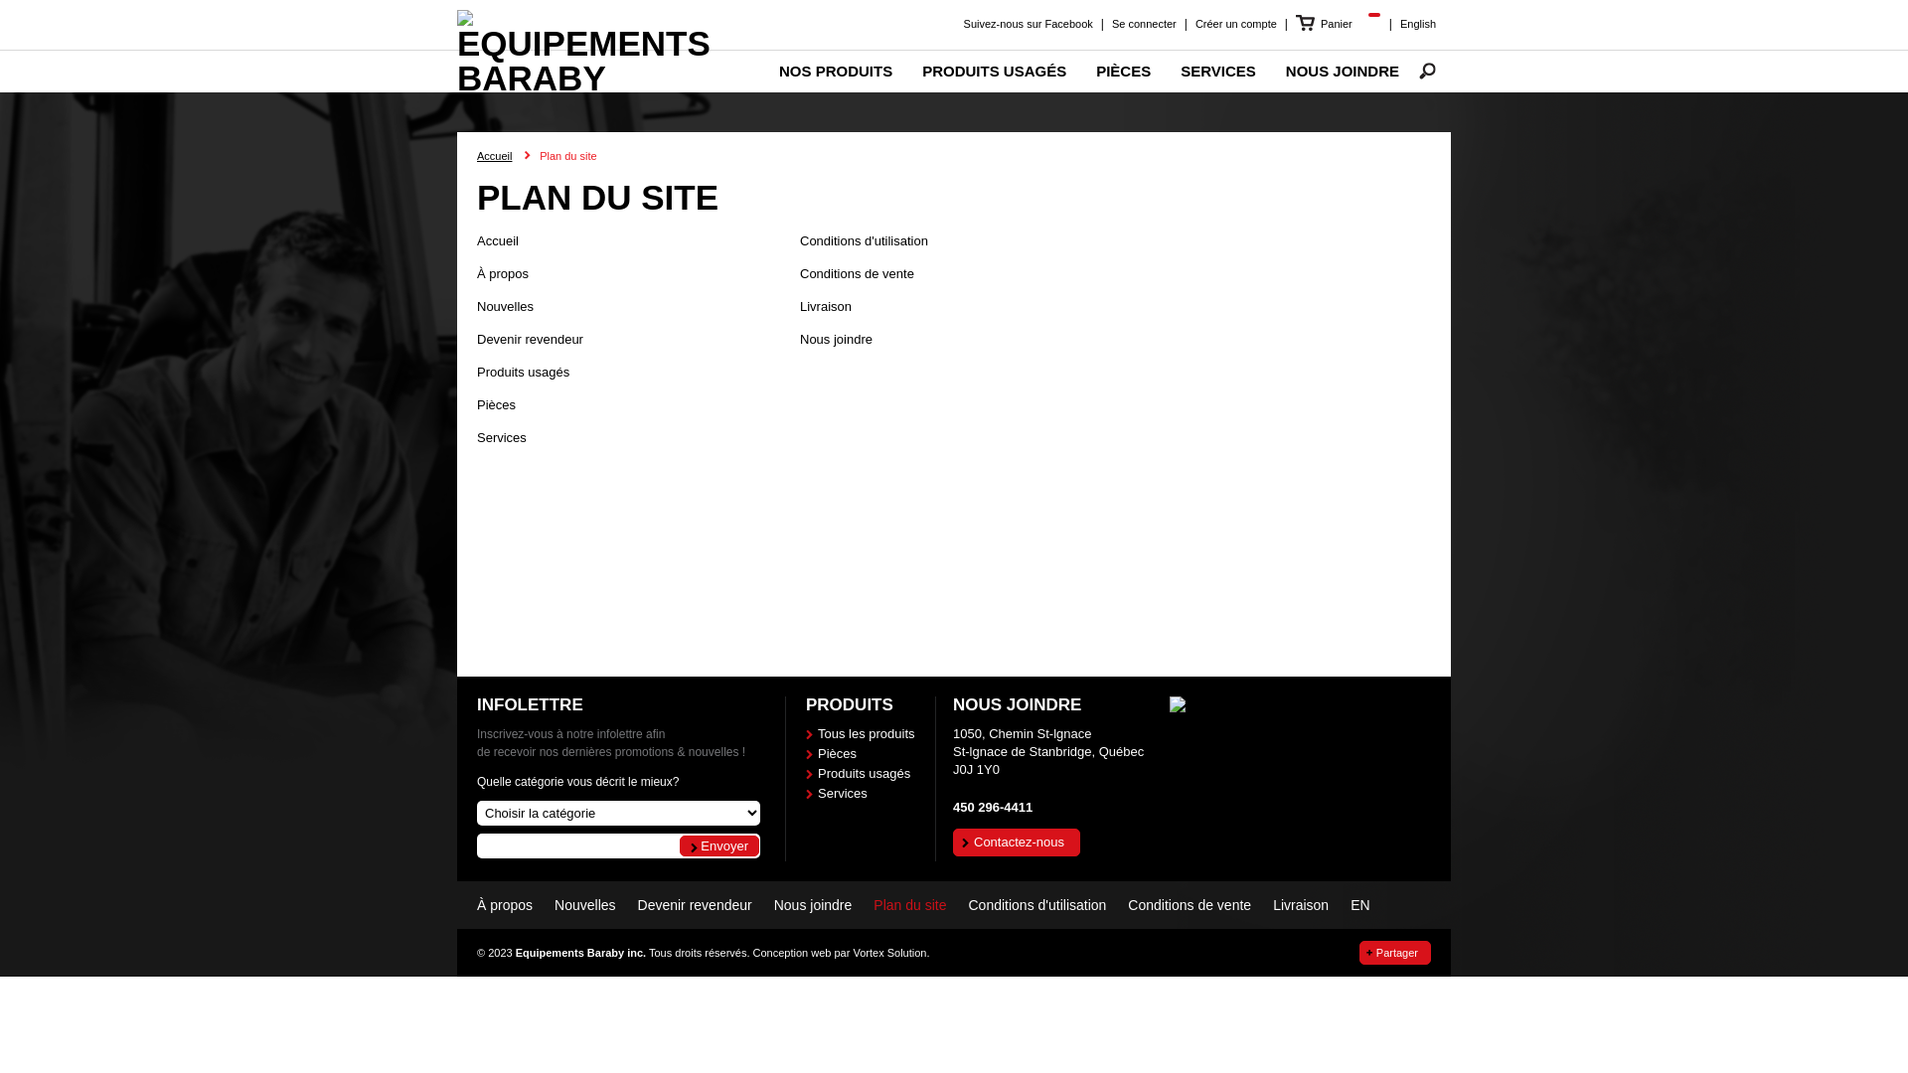 The width and height of the screenshot is (1908, 1073). I want to click on Conditions de vente, so click(1190, 905).